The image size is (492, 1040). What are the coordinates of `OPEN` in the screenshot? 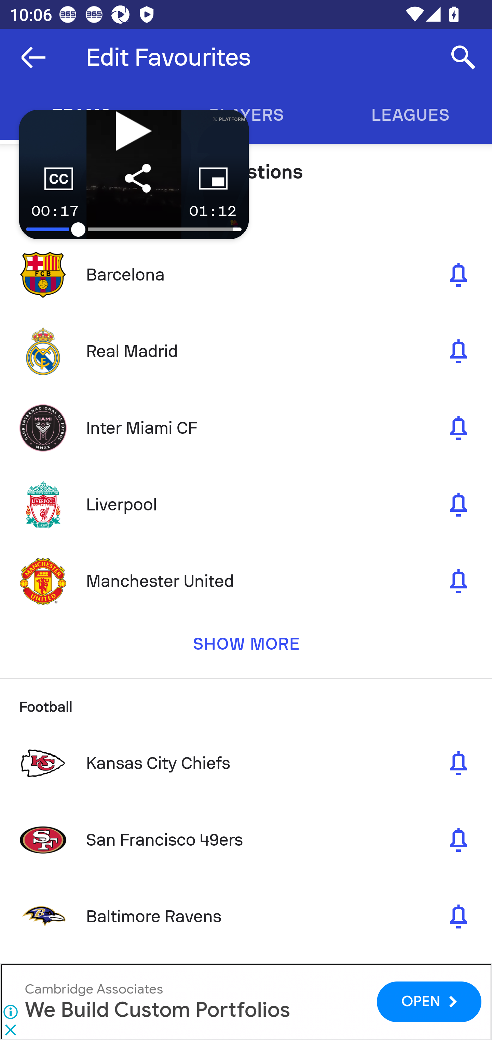 It's located at (429, 1001).